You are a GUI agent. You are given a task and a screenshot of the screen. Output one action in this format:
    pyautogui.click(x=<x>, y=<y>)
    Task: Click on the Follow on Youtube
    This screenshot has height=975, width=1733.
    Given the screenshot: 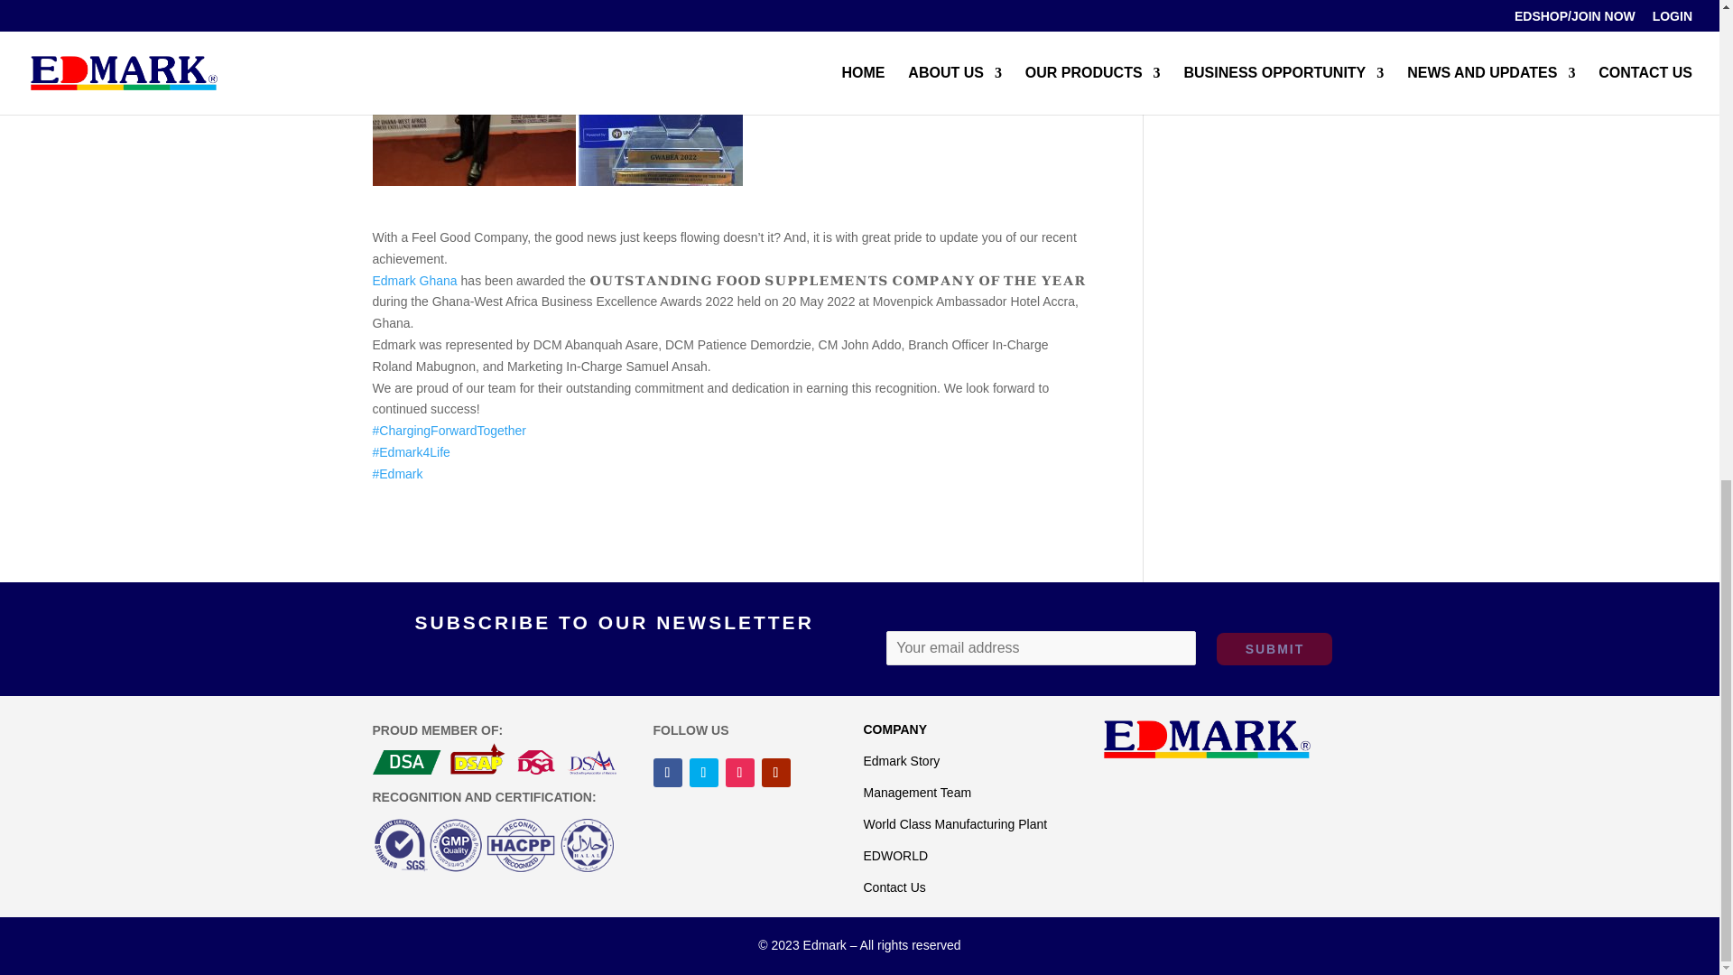 What is the action you would take?
    pyautogui.click(x=776, y=773)
    